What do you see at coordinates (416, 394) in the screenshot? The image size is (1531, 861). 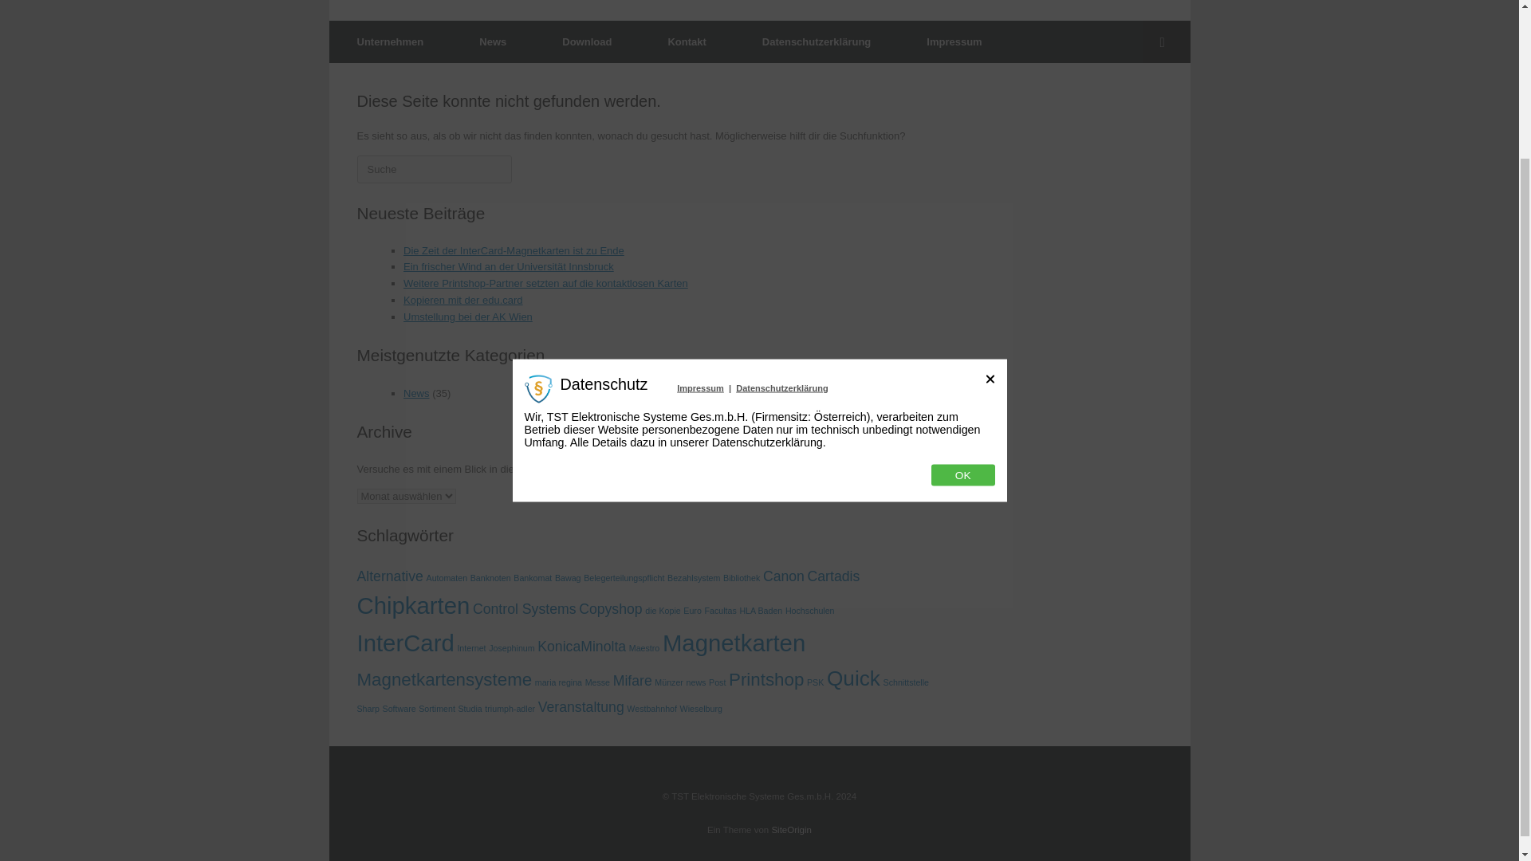 I see `News` at bounding box center [416, 394].